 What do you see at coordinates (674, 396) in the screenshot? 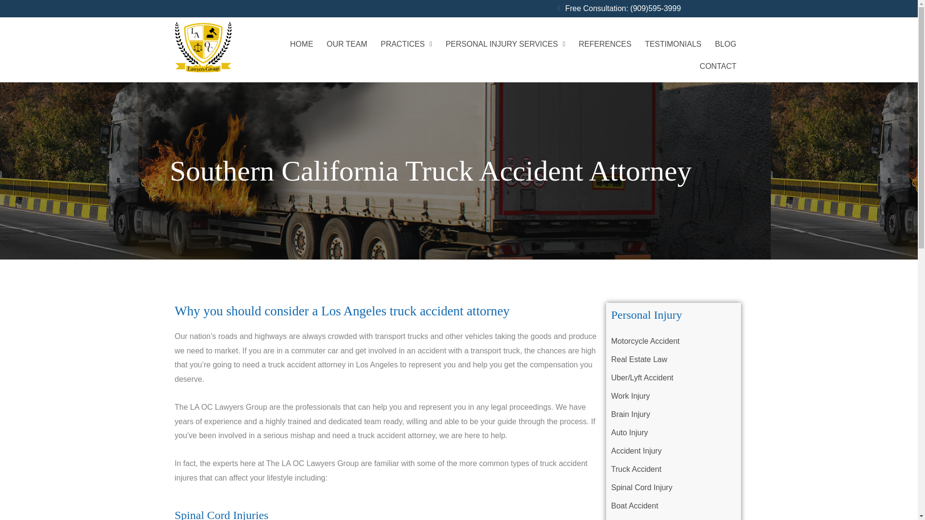
I see `Work Injury` at bounding box center [674, 396].